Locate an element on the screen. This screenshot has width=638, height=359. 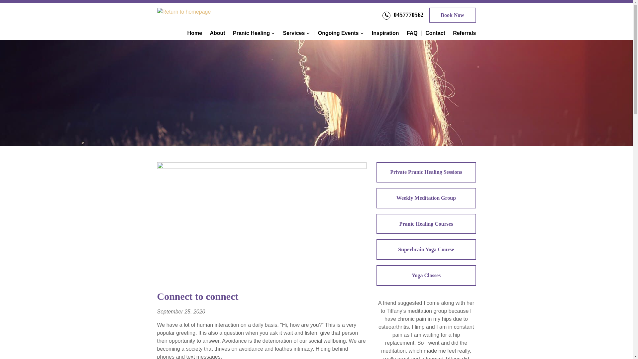
Referrals is located at coordinates (465, 33).